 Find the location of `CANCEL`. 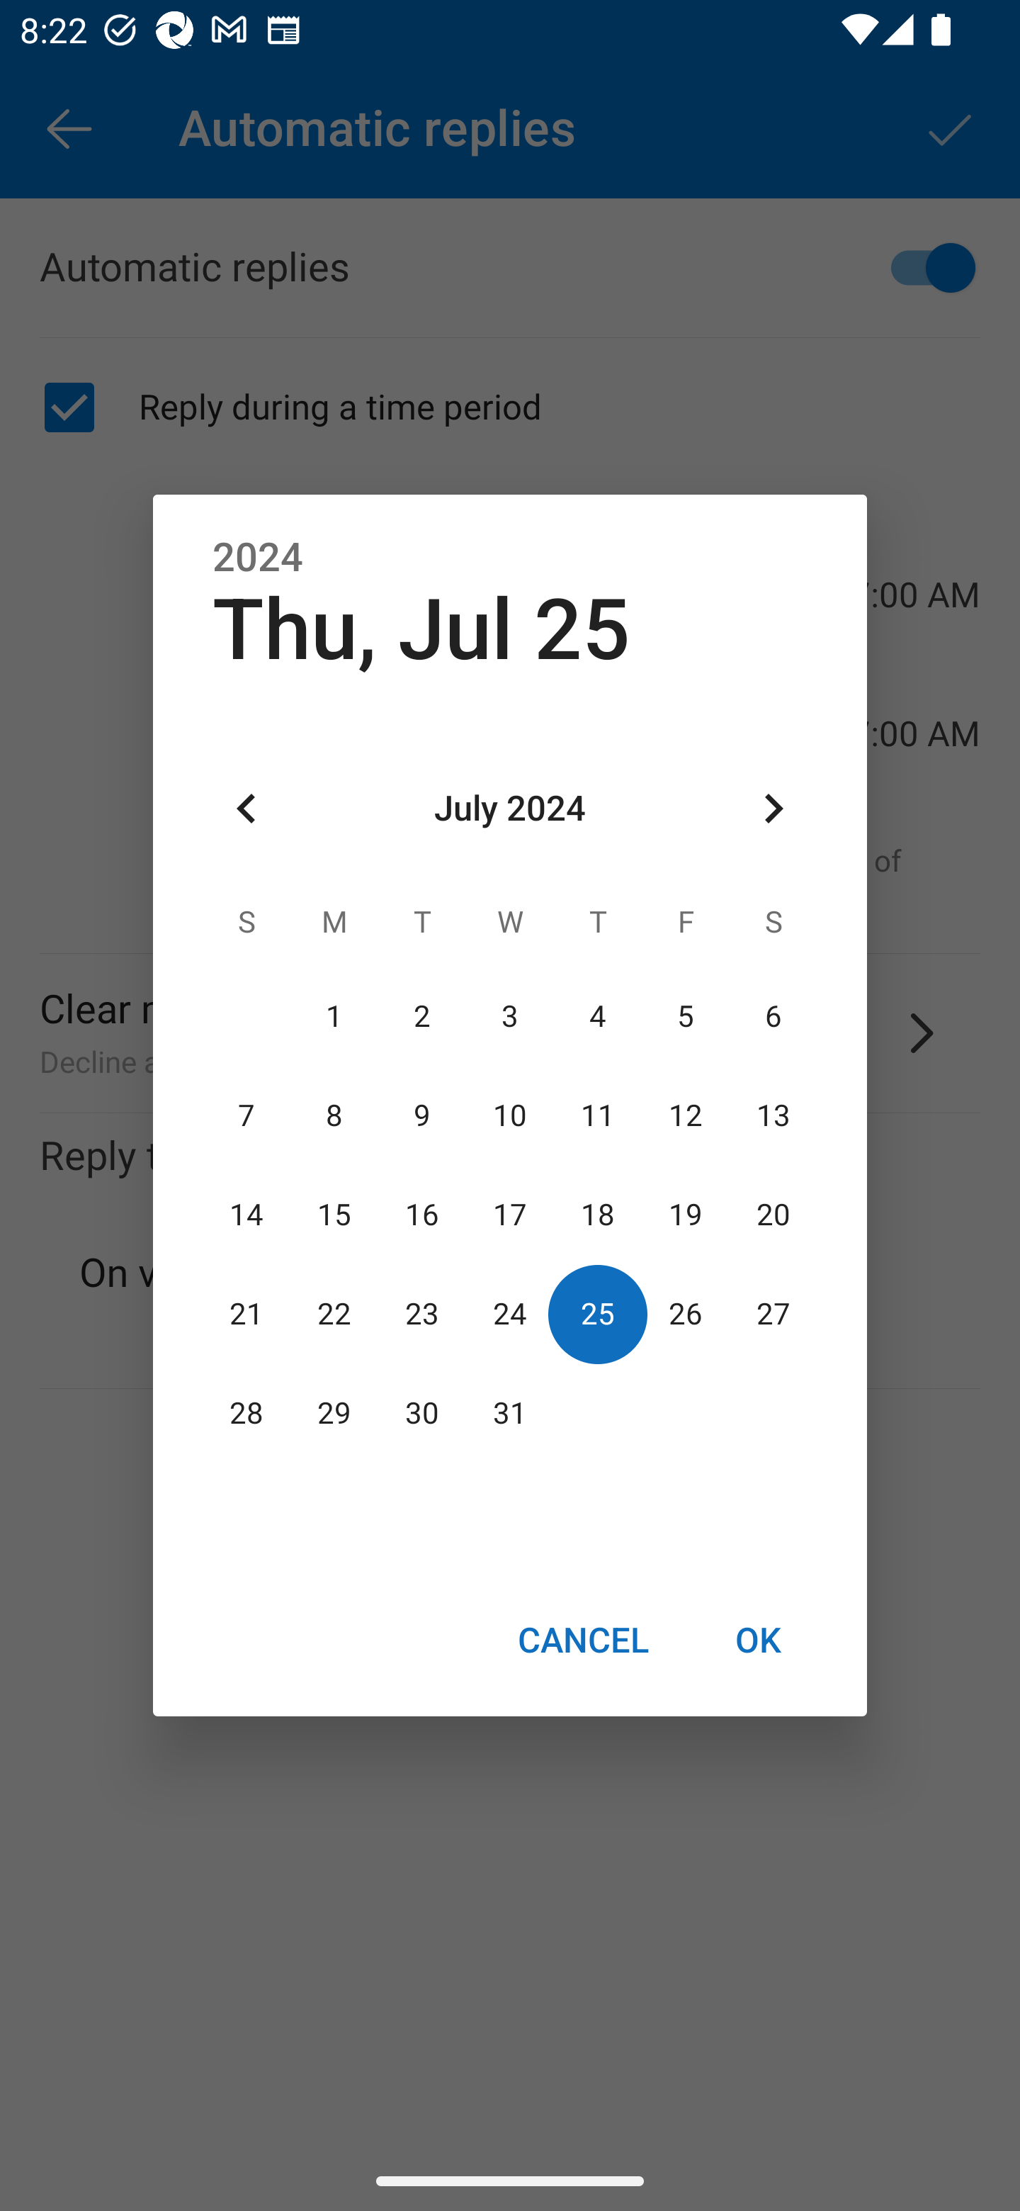

CANCEL is located at coordinates (582, 1639).